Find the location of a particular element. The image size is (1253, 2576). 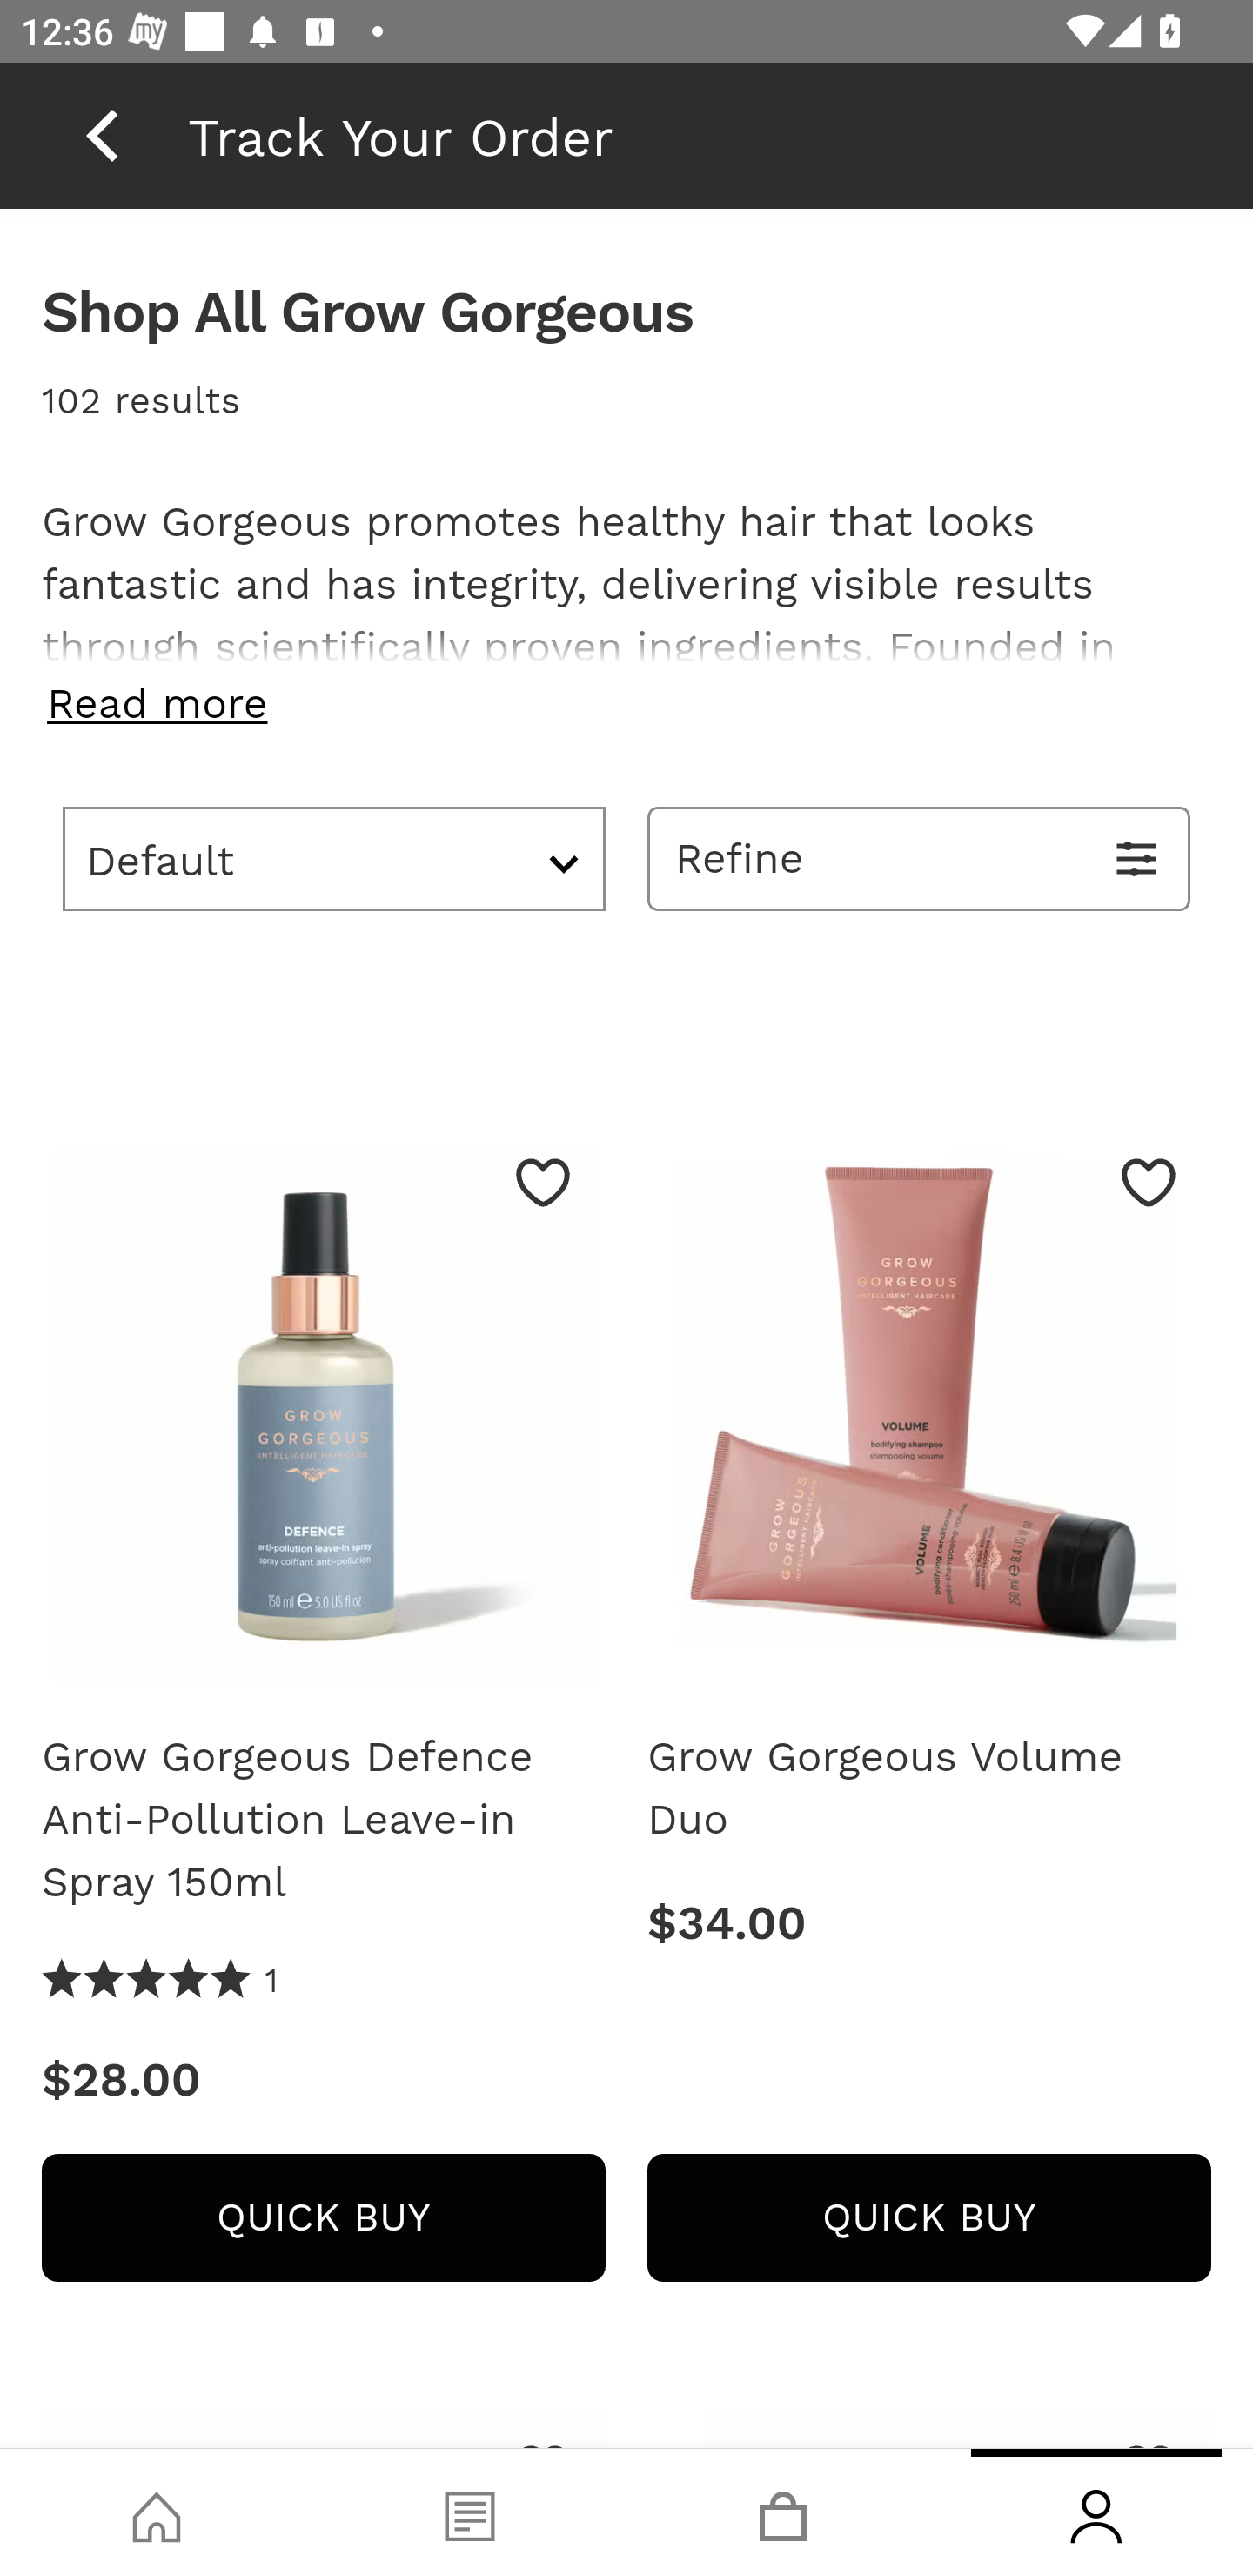

Save to Wishlist is located at coordinates (543, 1182).